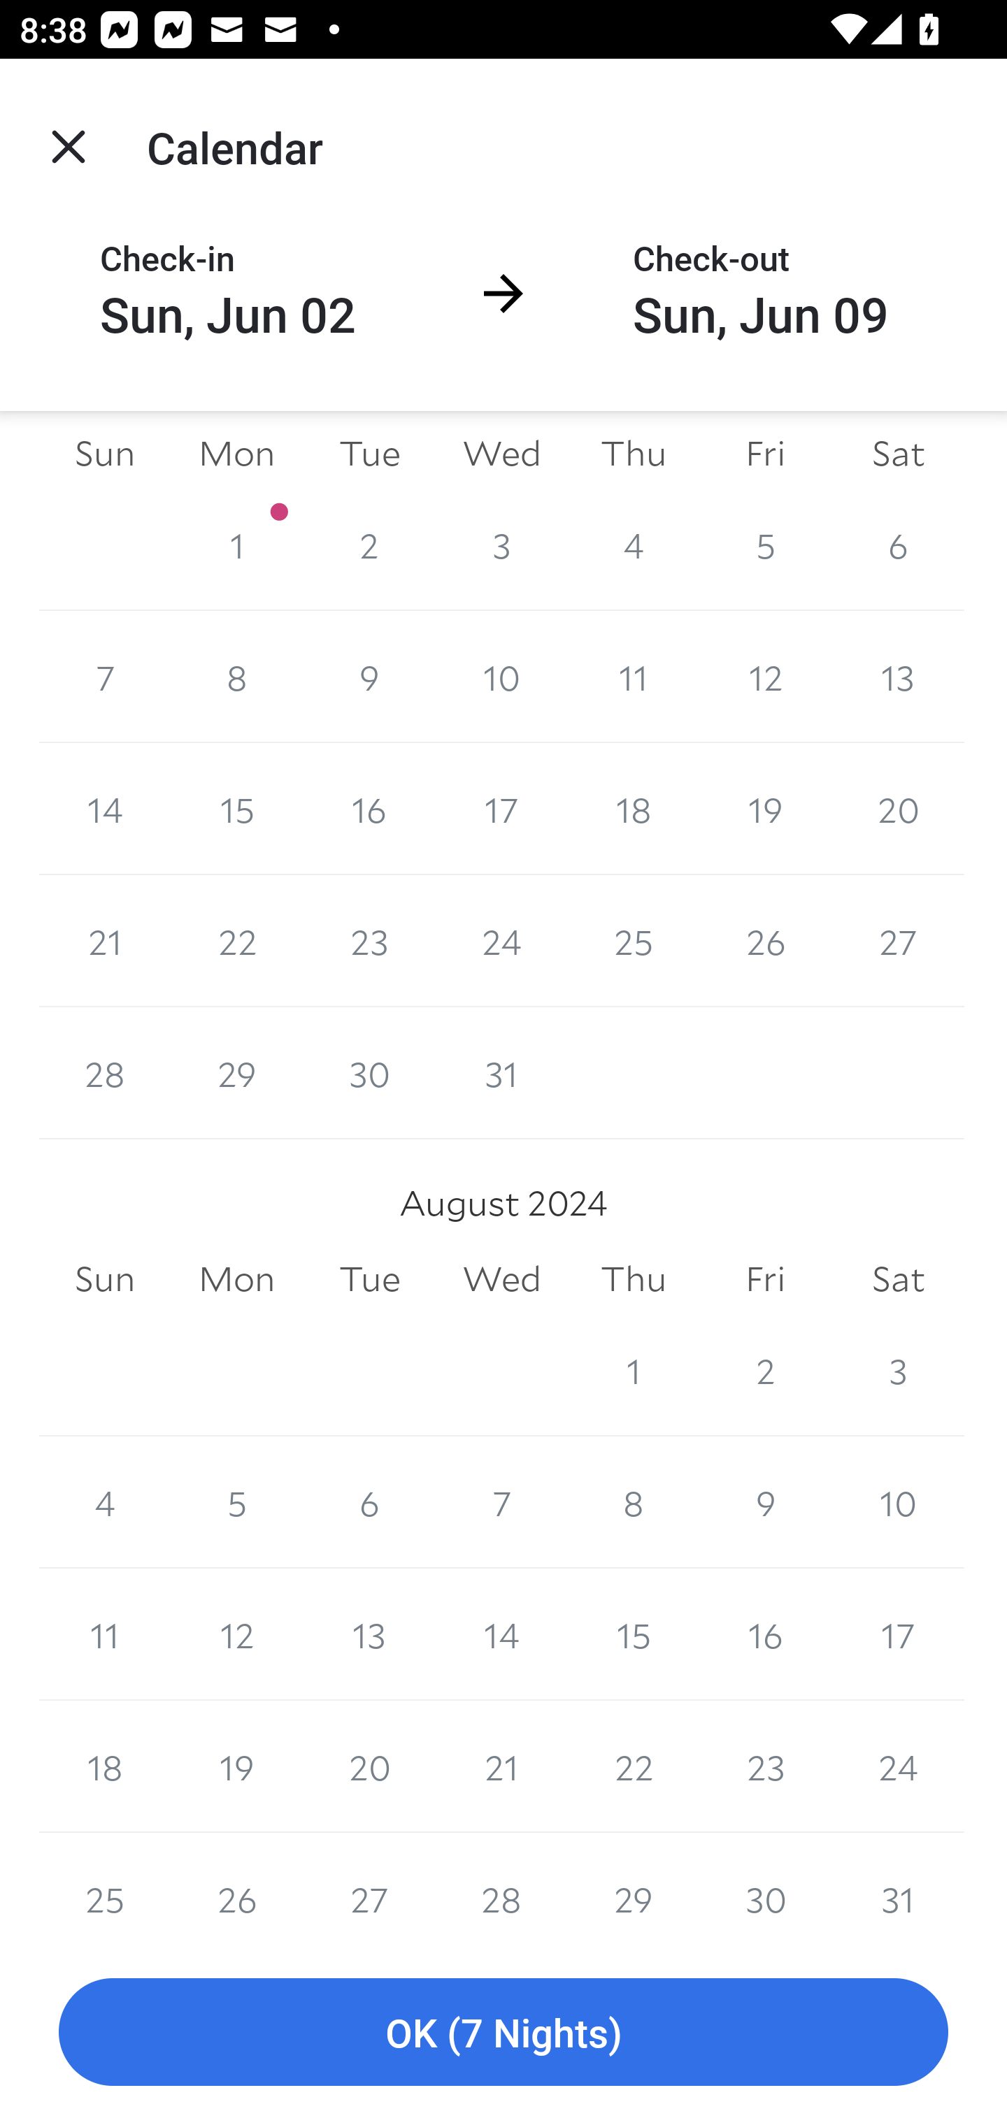 The height and width of the screenshot is (2125, 1007). What do you see at coordinates (898, 1634) in the screenshot?
I see `17 17 August 2024` at bounding box center [898, 1634].